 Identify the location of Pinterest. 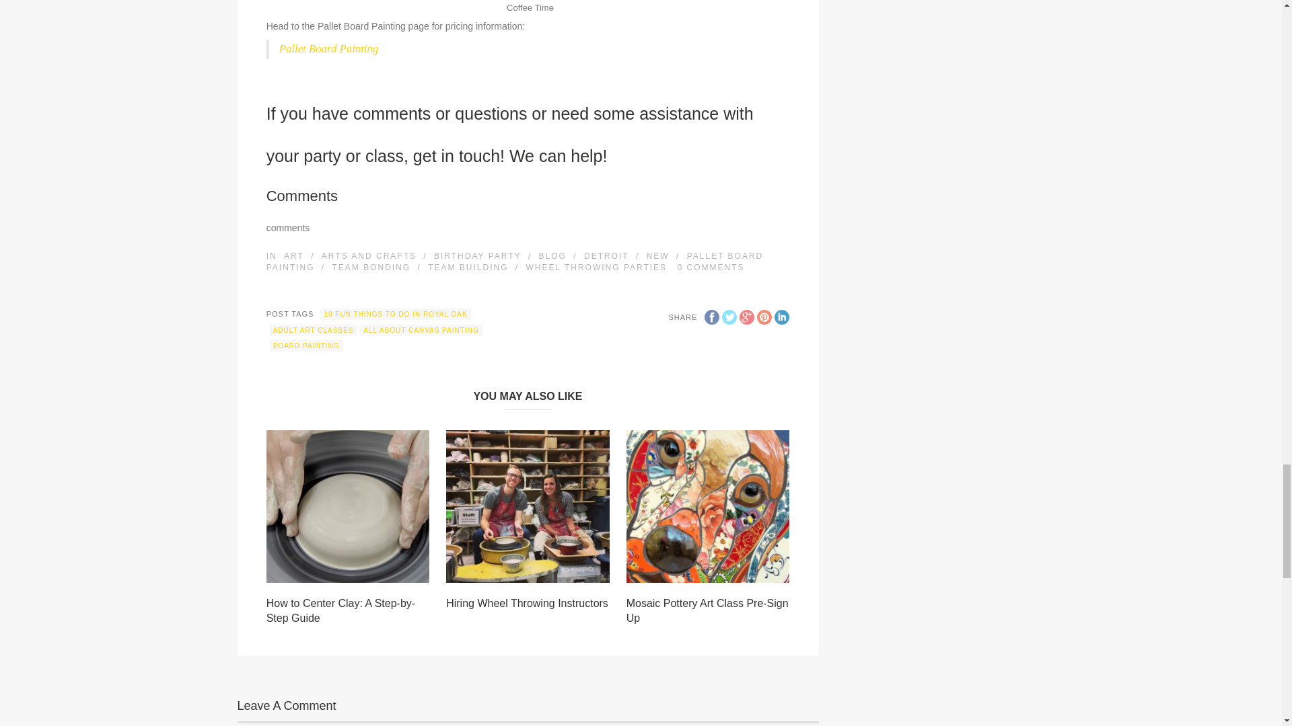
(764, 317).